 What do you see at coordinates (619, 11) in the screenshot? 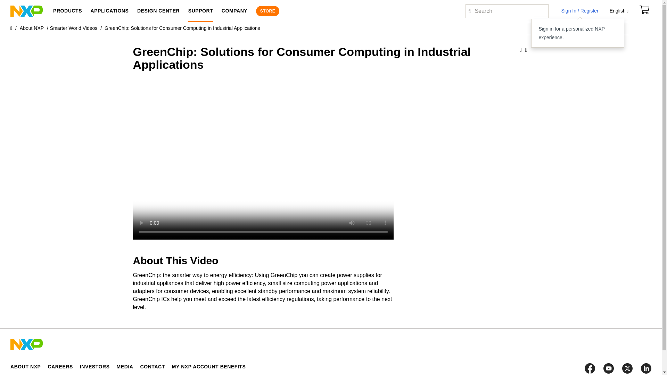
I see `English ` at bounding box center [619, 11].